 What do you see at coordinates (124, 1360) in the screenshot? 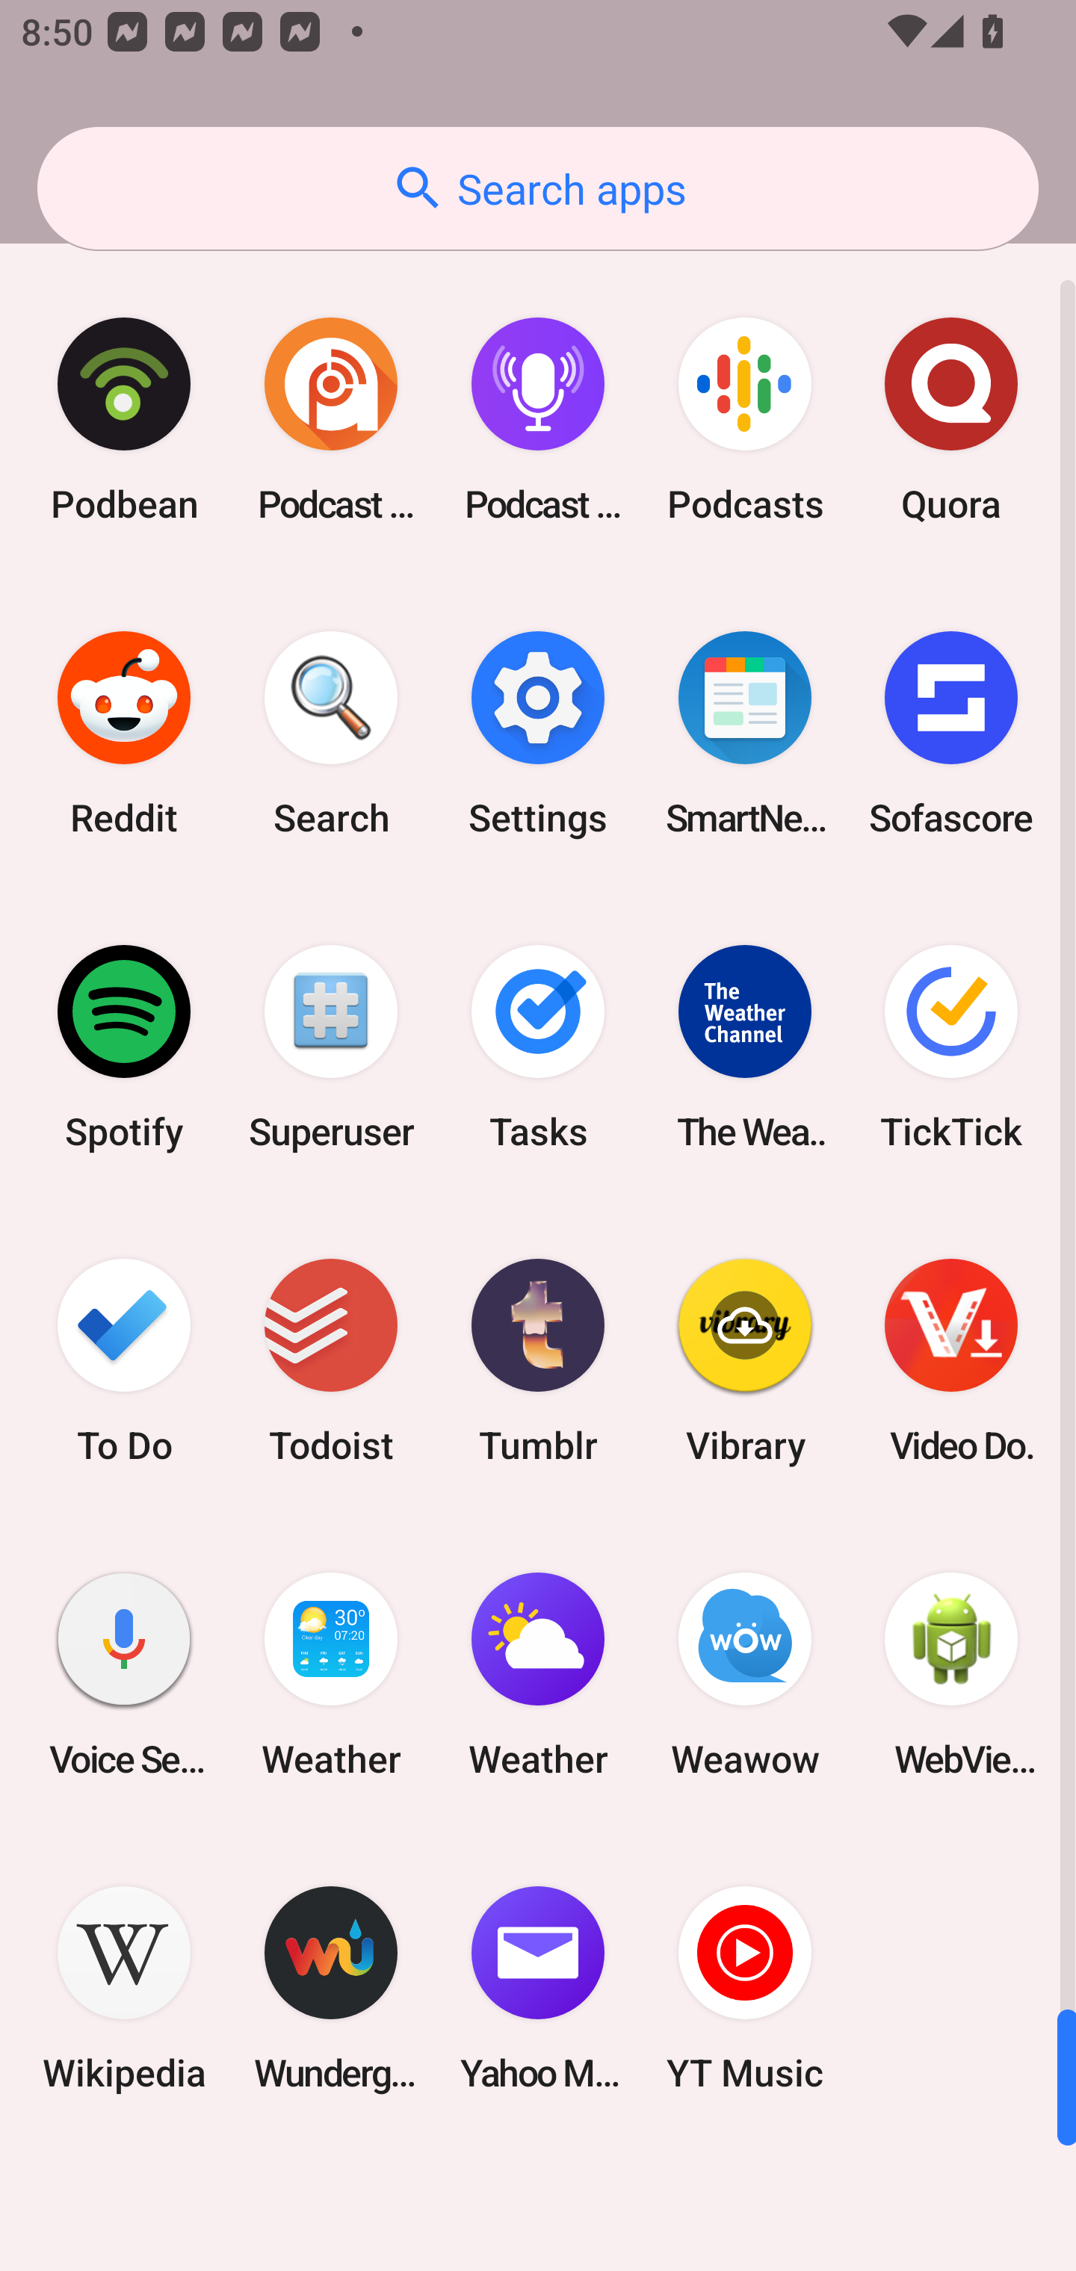
I see `To Do` at bounding box center [124, 1360].